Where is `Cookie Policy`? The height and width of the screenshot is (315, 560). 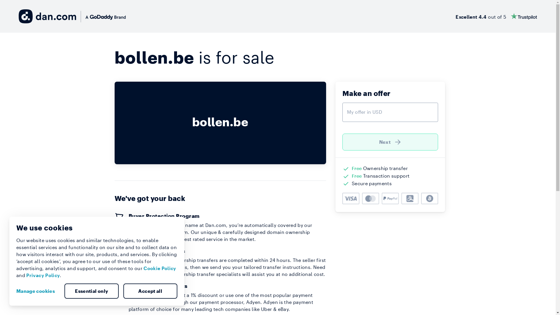
Cookie Policy is located at coordinates (160, 268).